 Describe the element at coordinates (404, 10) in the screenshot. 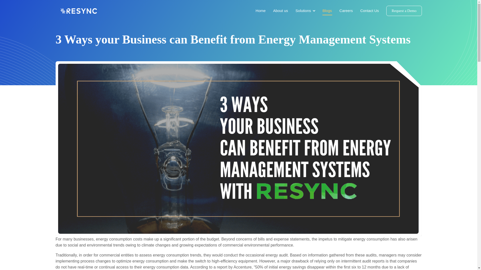

I see `Request a Demo` at that location.